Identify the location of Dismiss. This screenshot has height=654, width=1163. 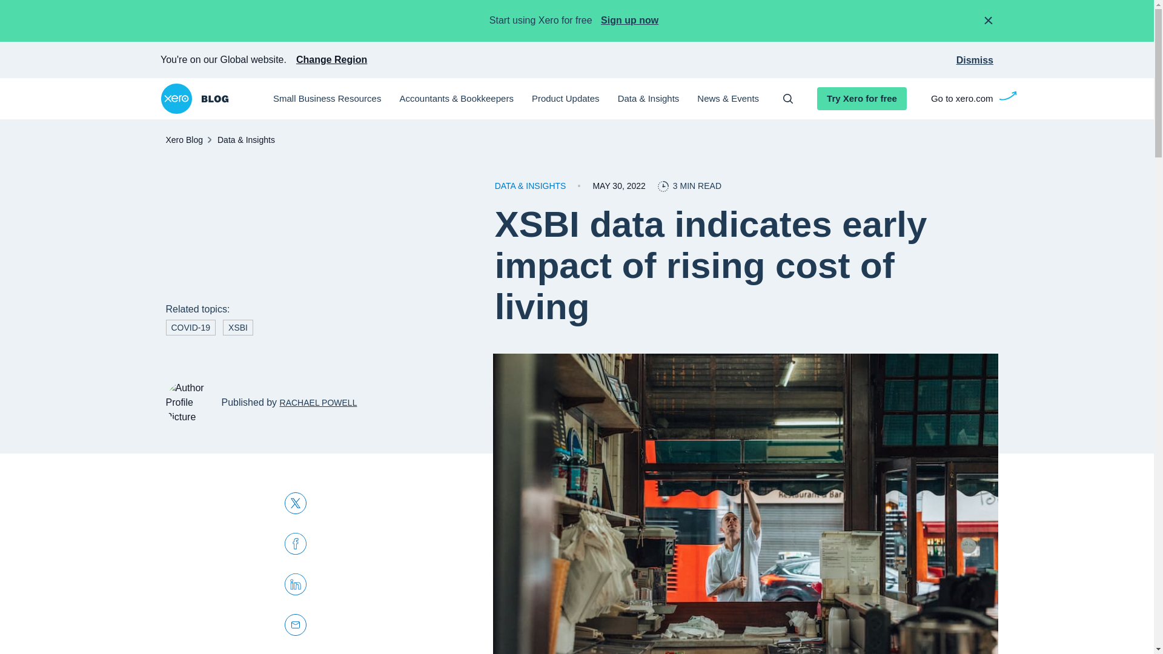
(974, 60).